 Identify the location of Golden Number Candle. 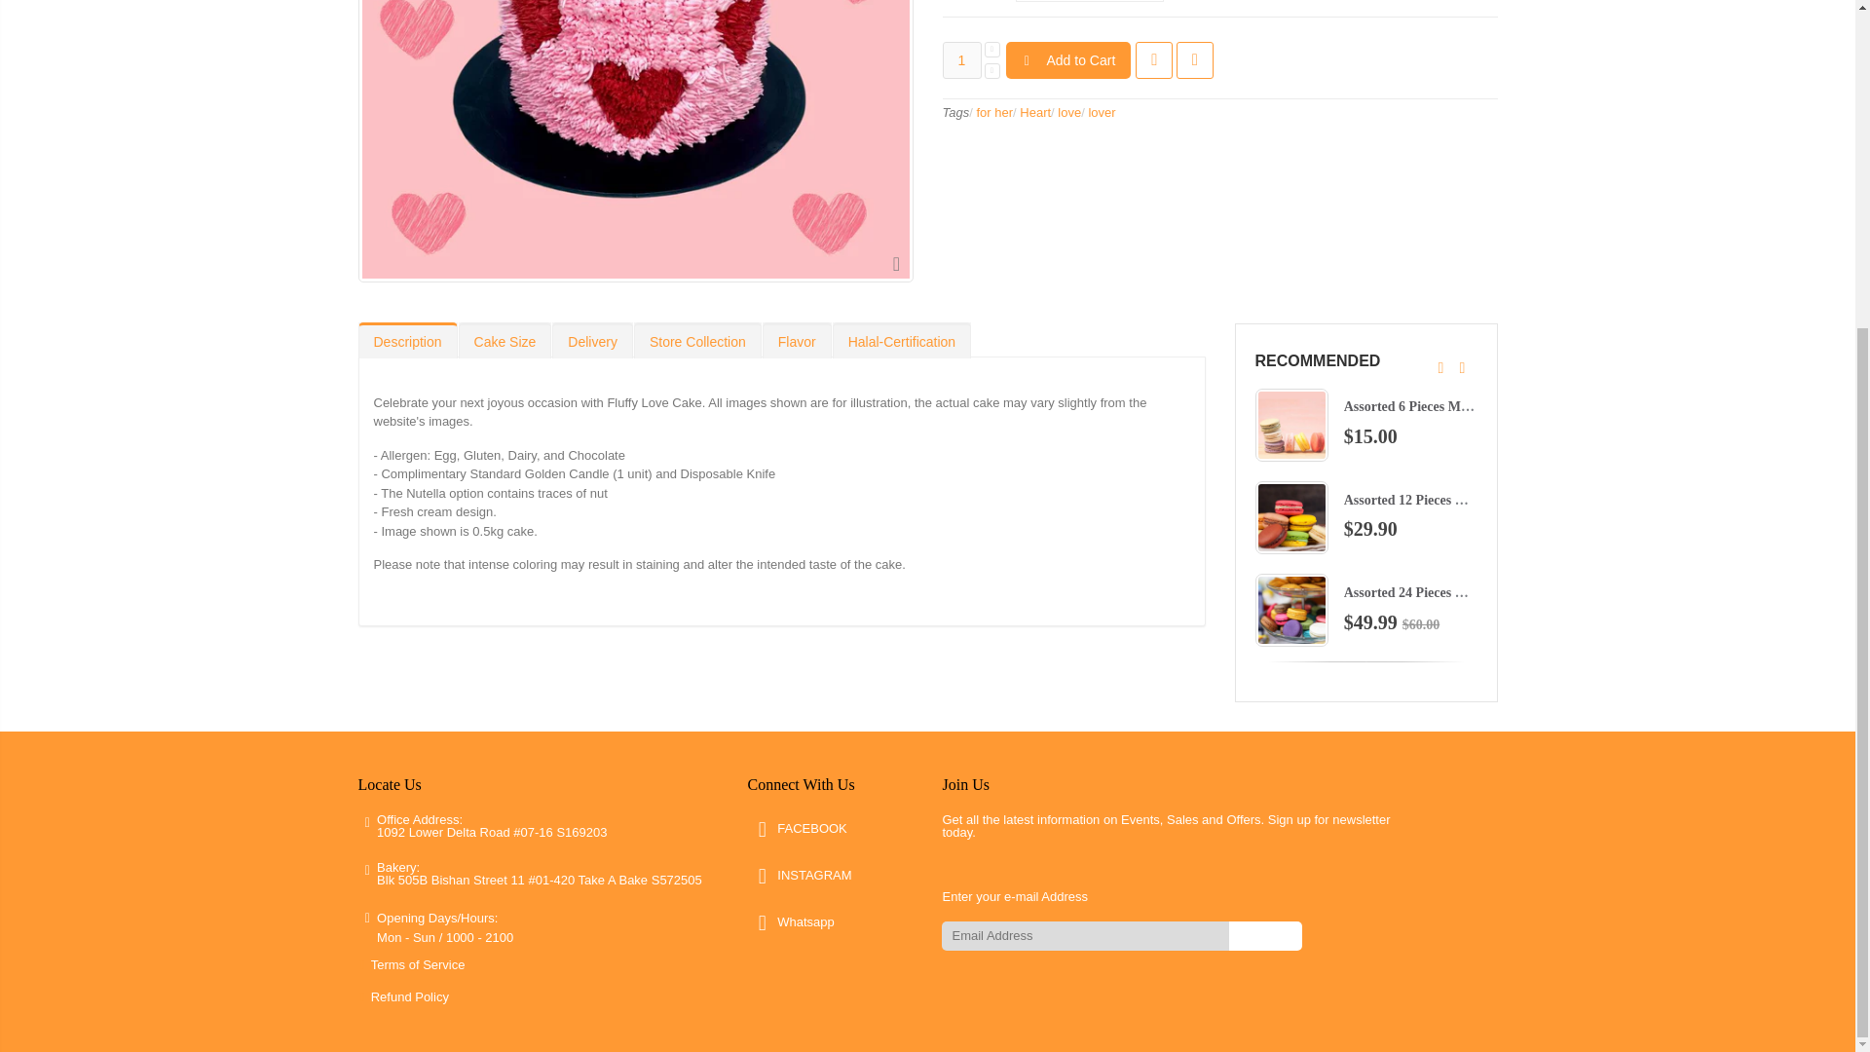
(1191, 500).